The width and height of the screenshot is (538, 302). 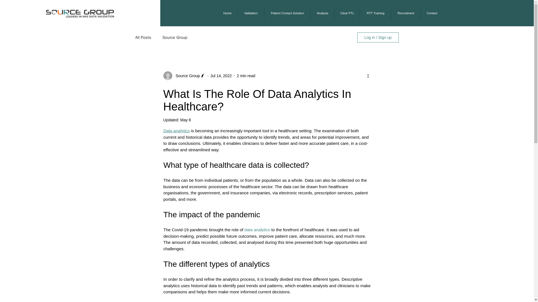 What do you see at coordinates (176, 131) in the screenshot?
I see `Data analytics` at bounding box center [176, 131].